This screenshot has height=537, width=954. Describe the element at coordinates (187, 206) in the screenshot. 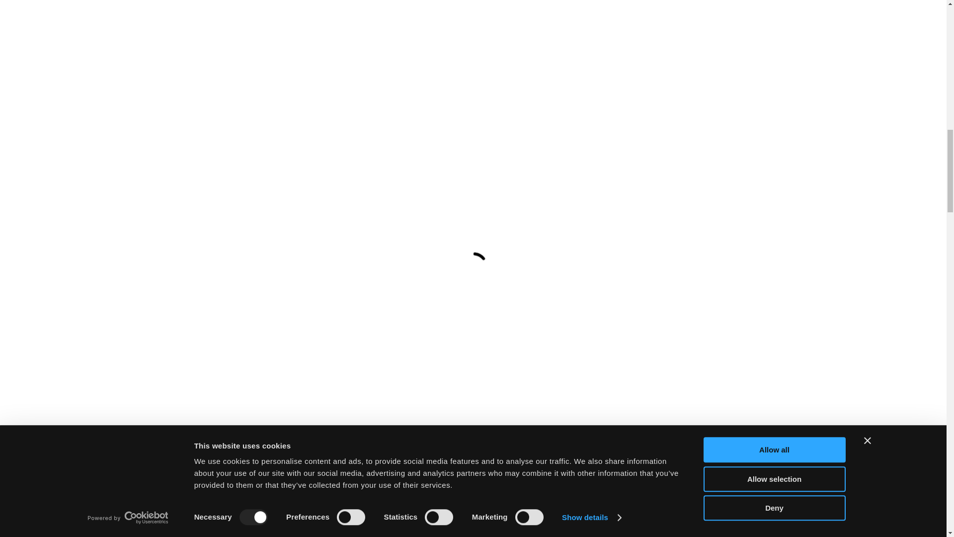

I see `On this page:` at that location.